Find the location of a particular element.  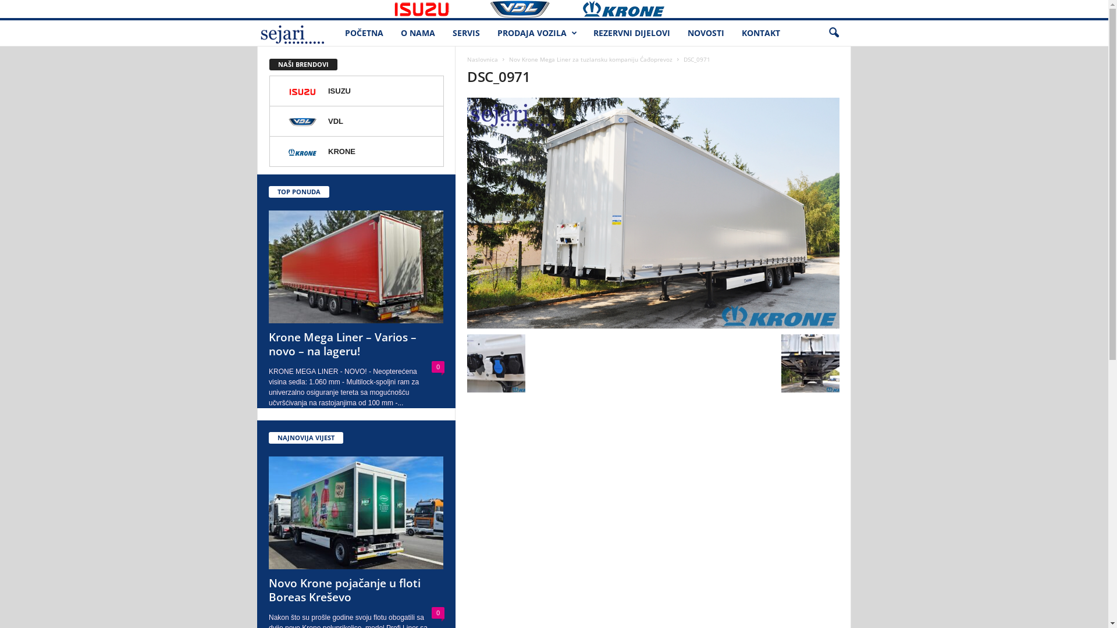

VDL is located at coordinates (357, 122).